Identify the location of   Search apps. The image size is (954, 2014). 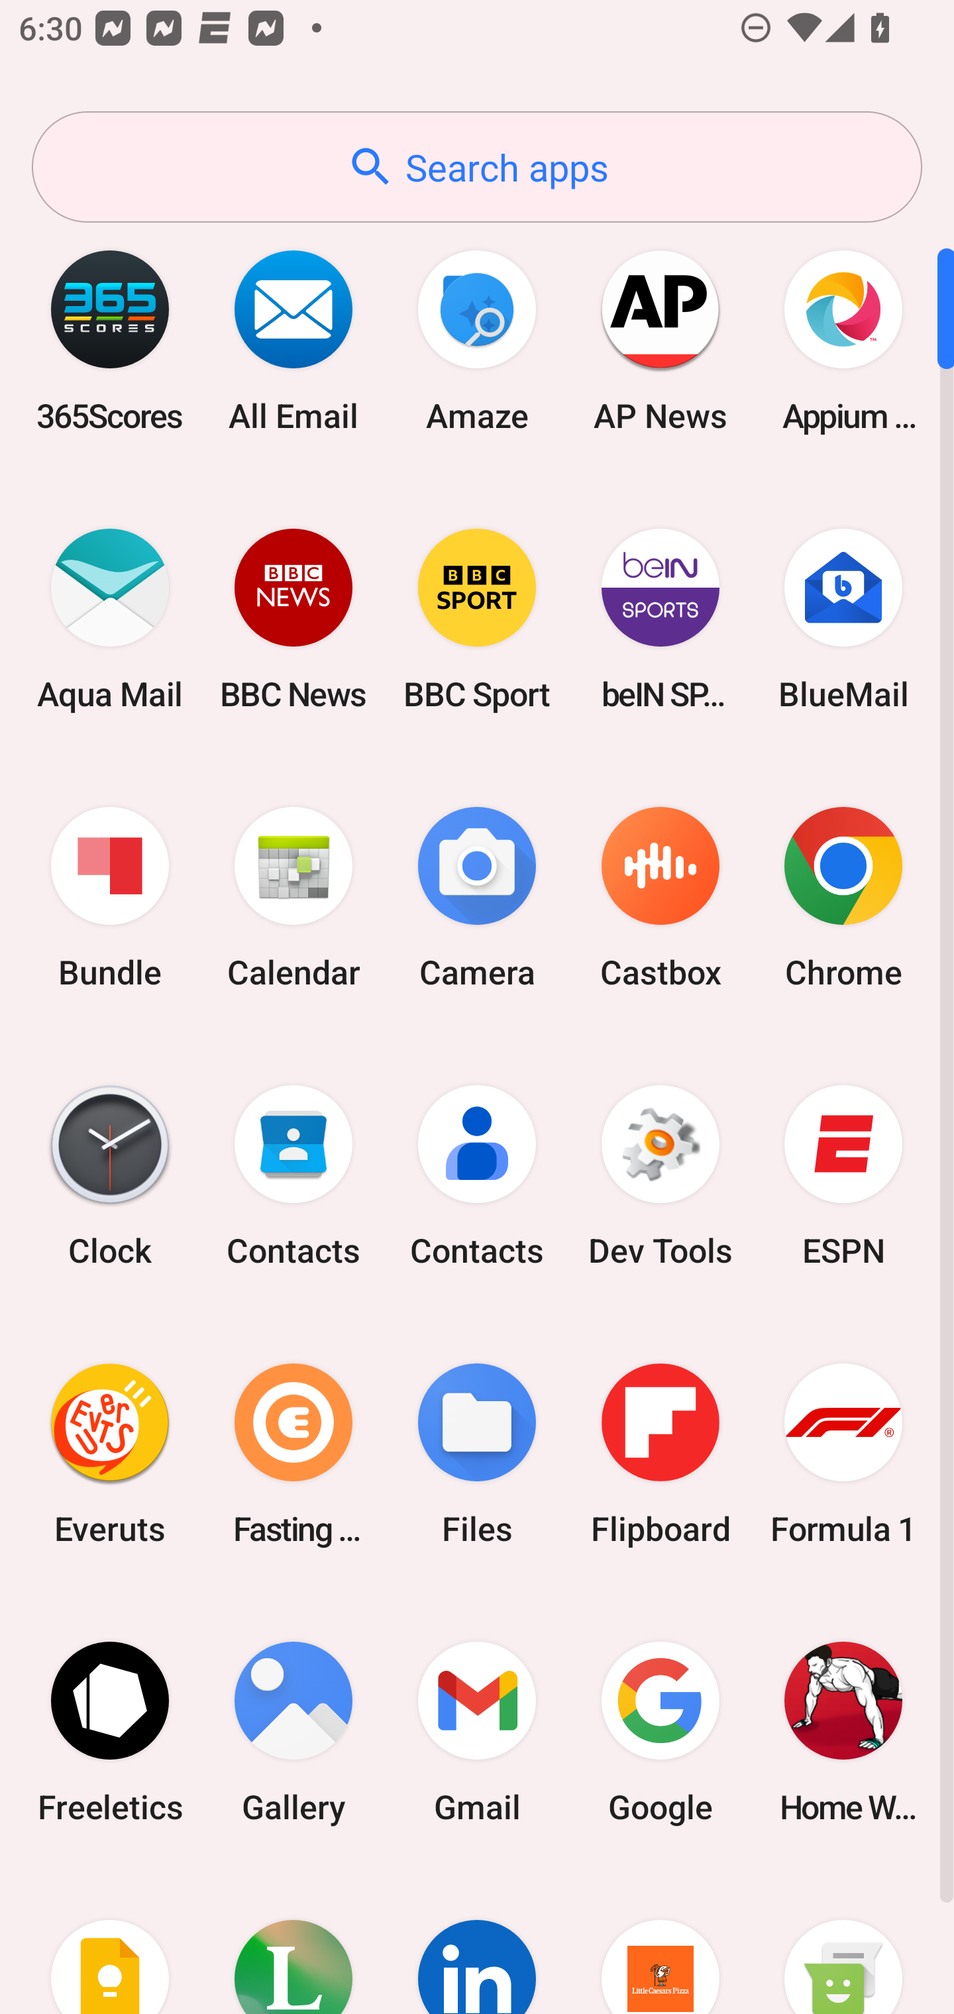
(477, 167).